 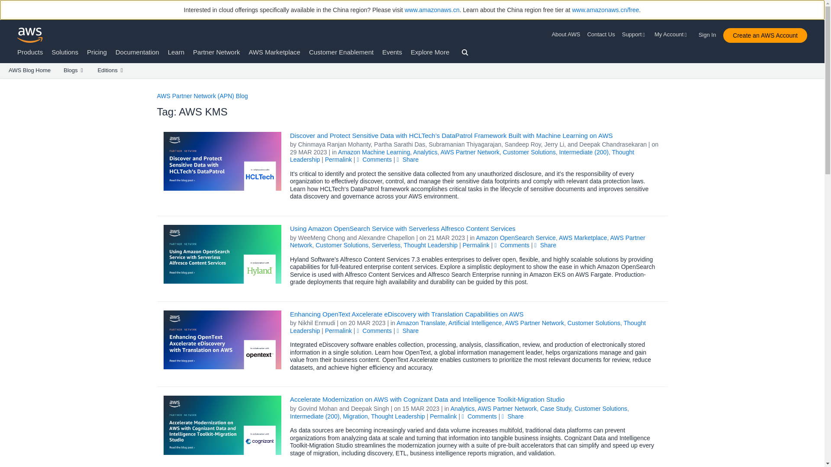 I want to click on Pricing, so click(x=97, y=52).